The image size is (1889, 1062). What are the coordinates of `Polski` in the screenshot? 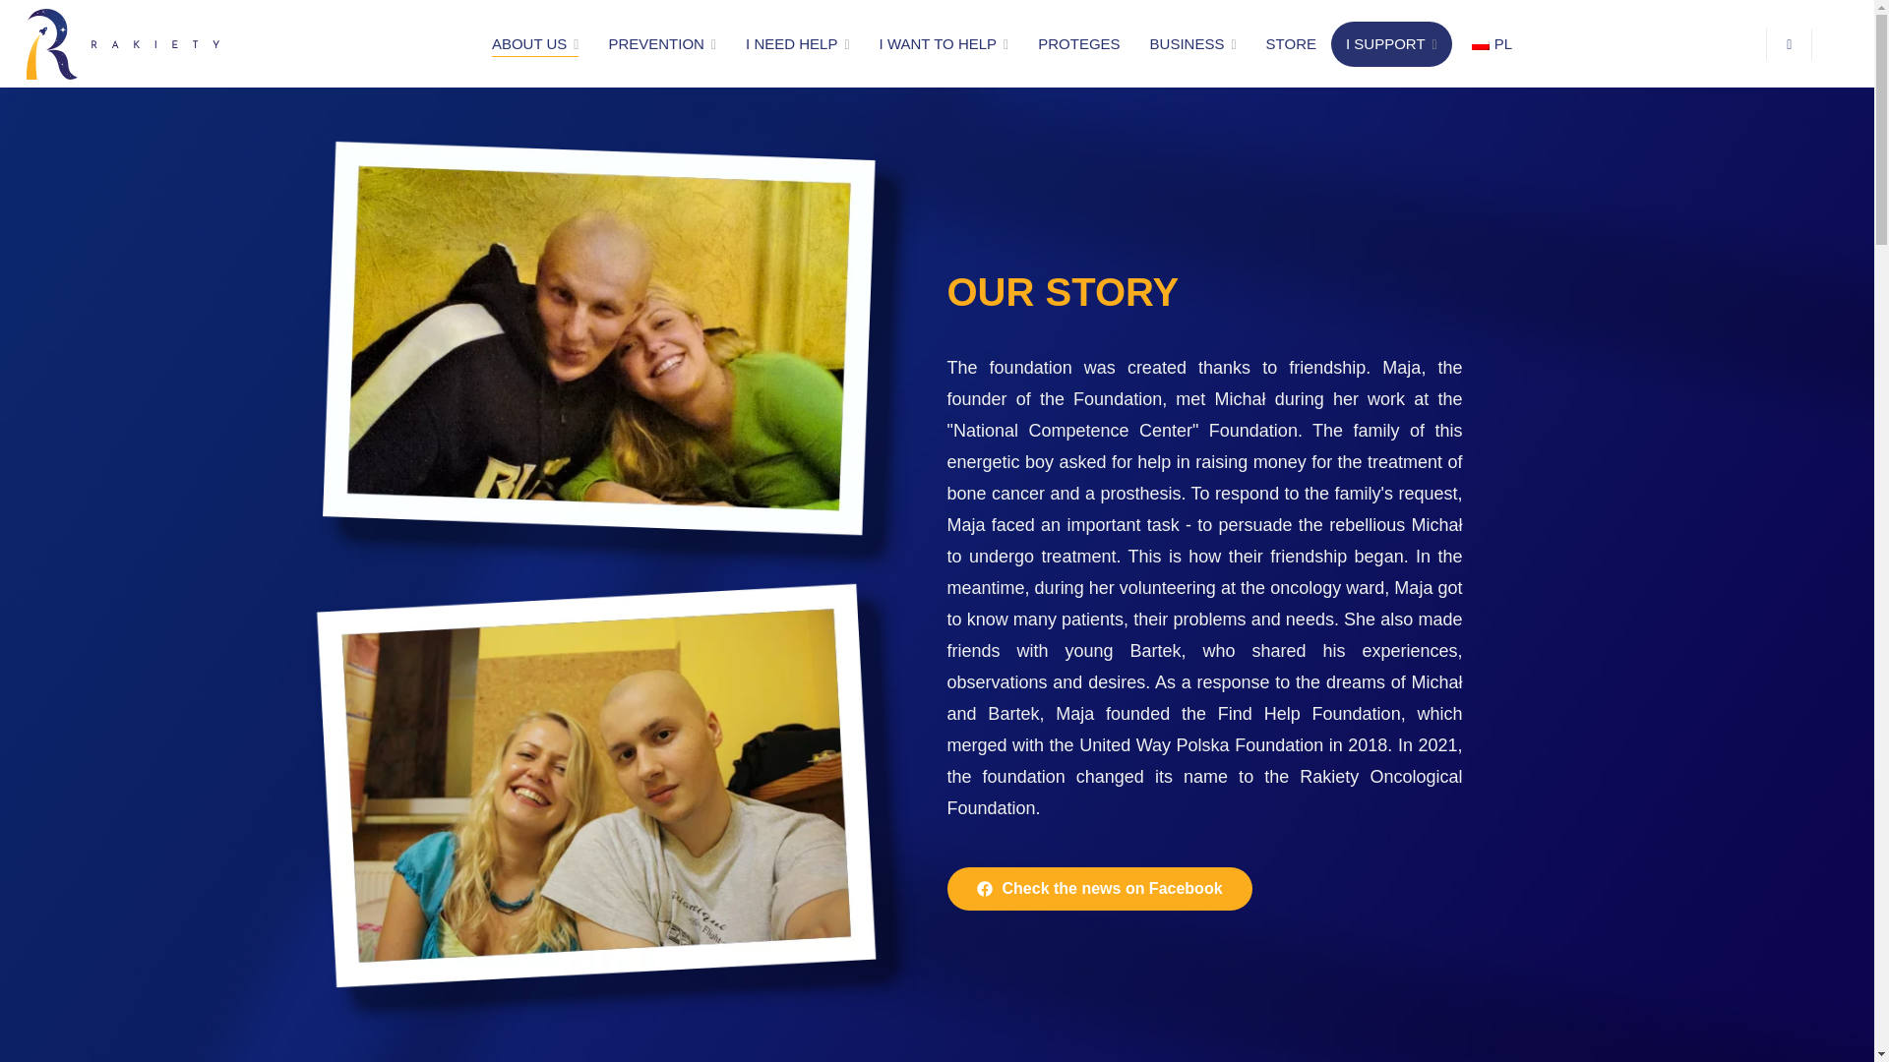 It's located at (1480, 43).